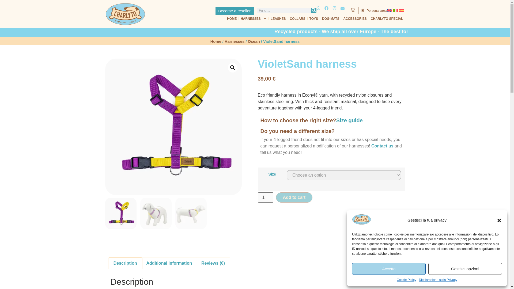 This screenshot has width=514, height=289. Describe the element at coordinates (298, 19) in the screenshot. I see `COLLARS` at that location.